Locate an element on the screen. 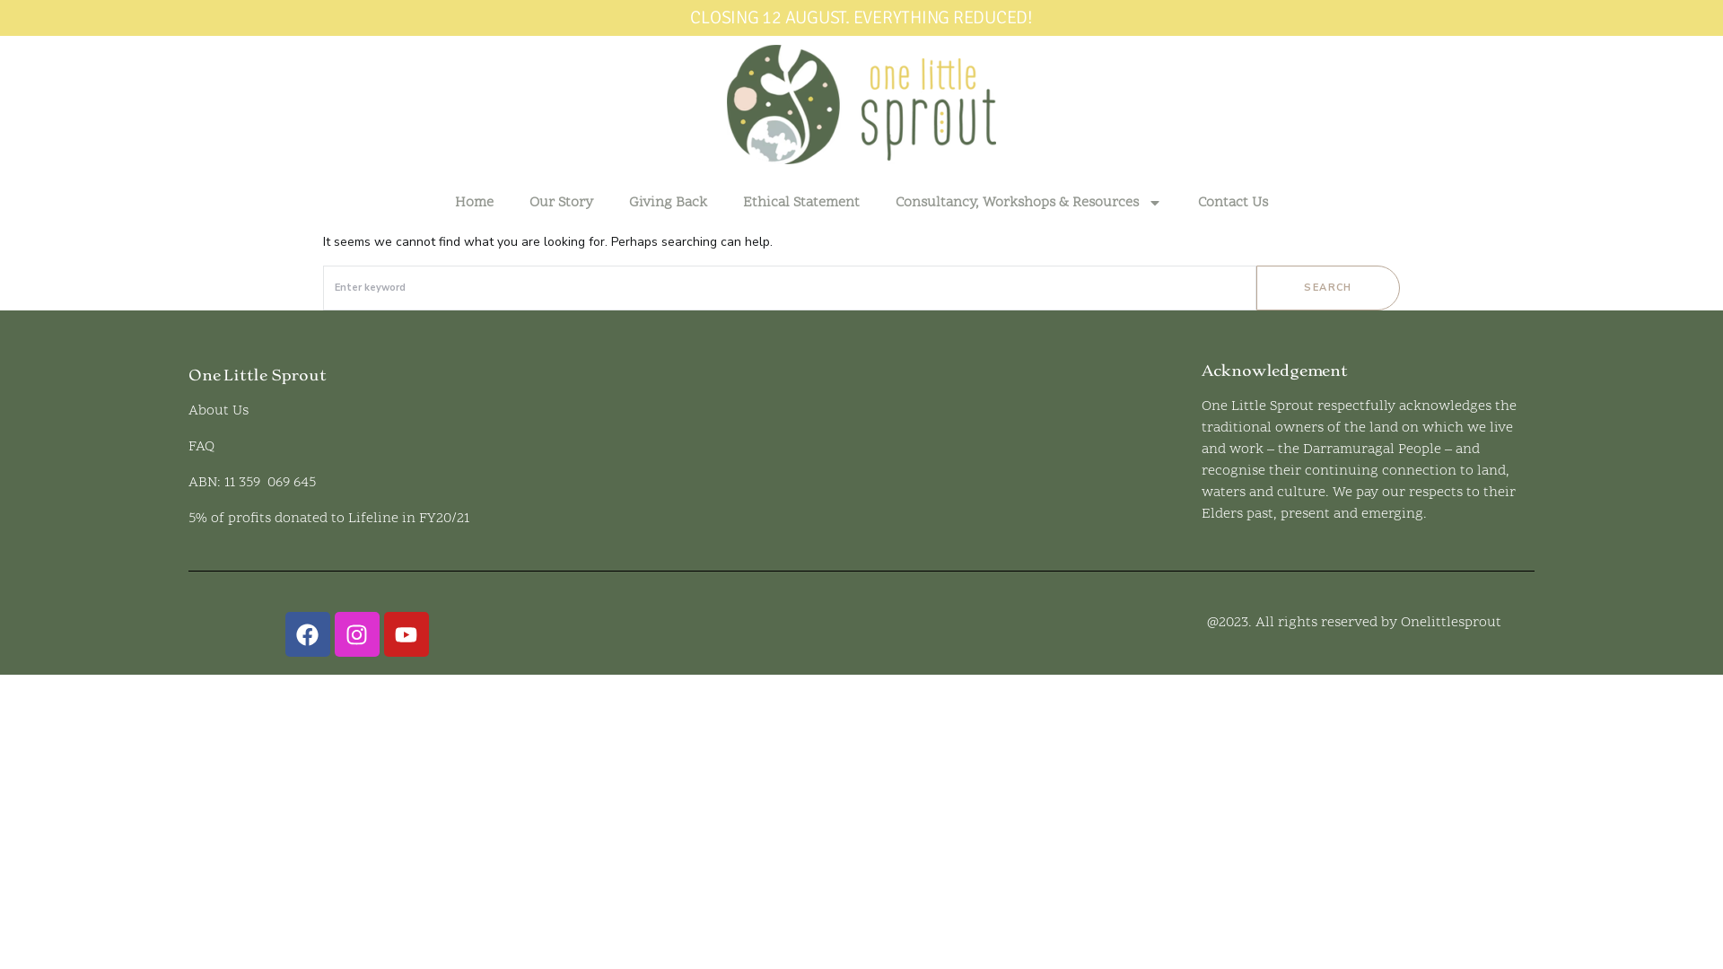 This screenshot has width=1723, height=969. Ethical Statement is located at coordinates (801, 203).